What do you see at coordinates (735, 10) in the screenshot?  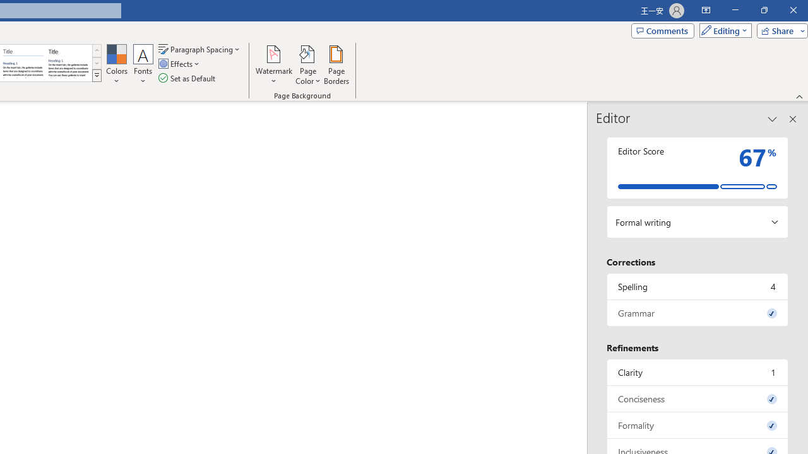 I see `Minimize` at bounding box center [735, 10].